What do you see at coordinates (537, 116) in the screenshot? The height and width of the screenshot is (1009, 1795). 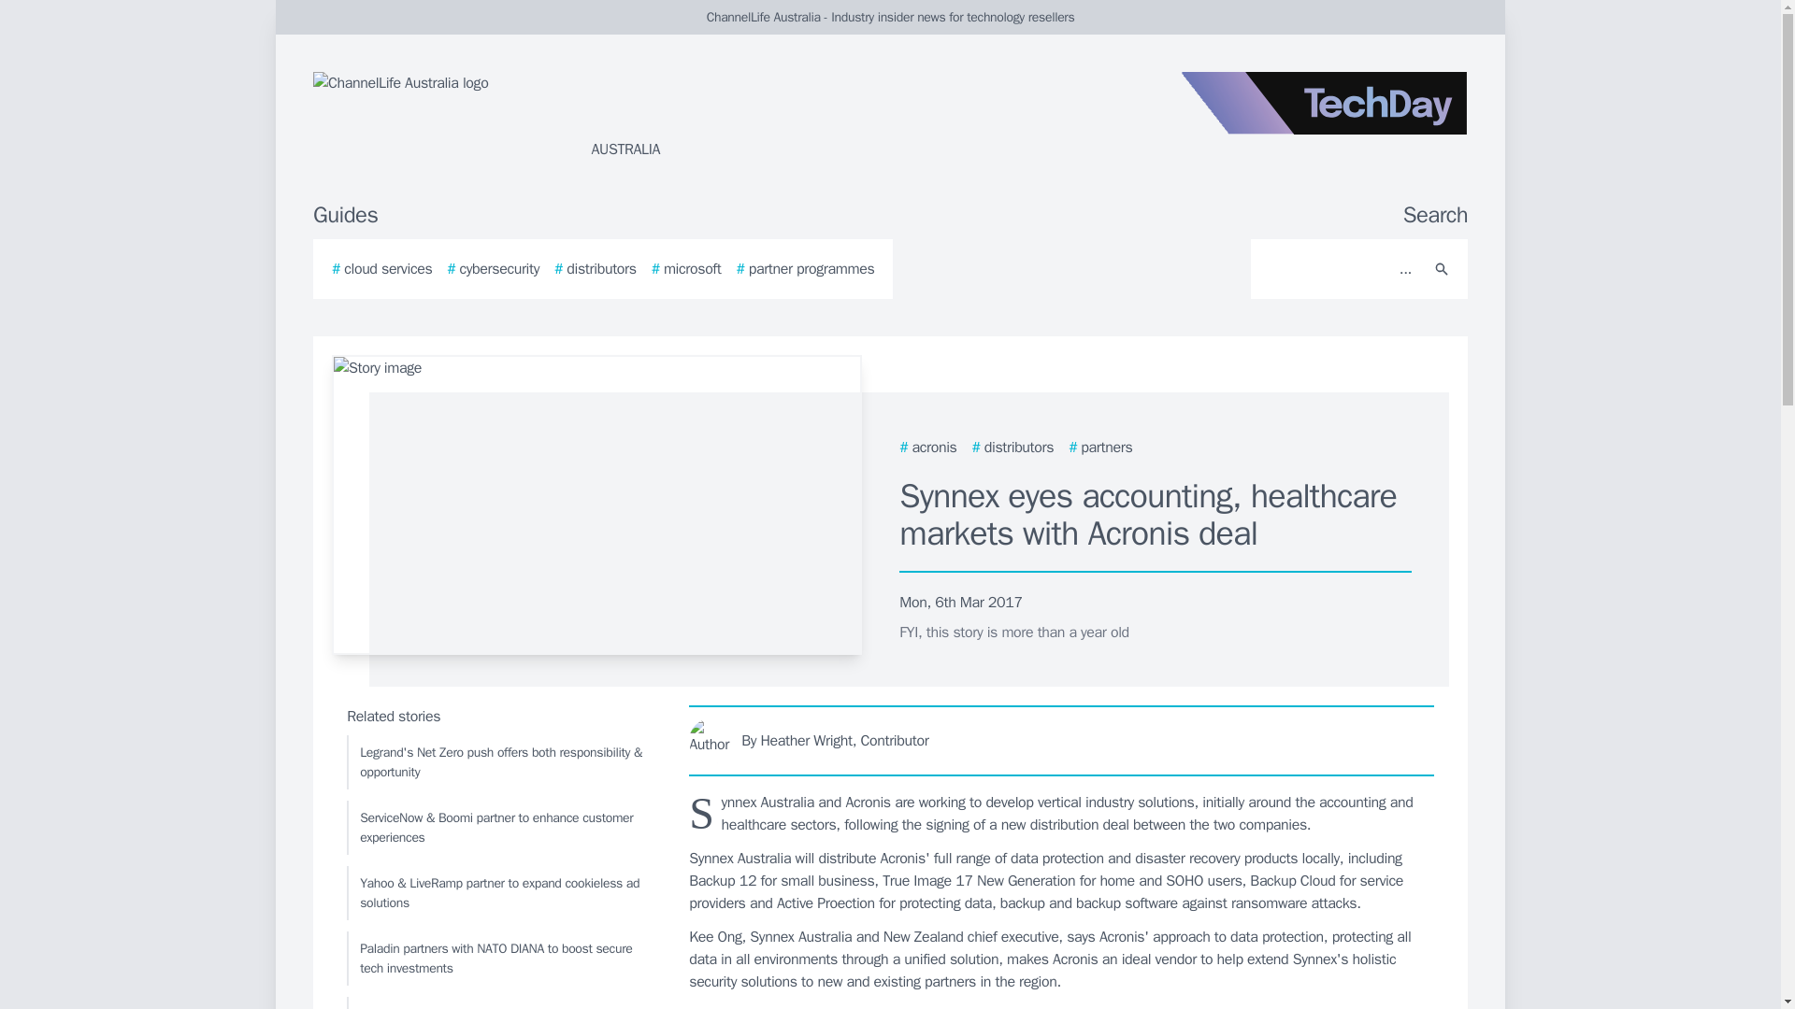 I see `AUSTRALIA` at bounding box center [537, 116].